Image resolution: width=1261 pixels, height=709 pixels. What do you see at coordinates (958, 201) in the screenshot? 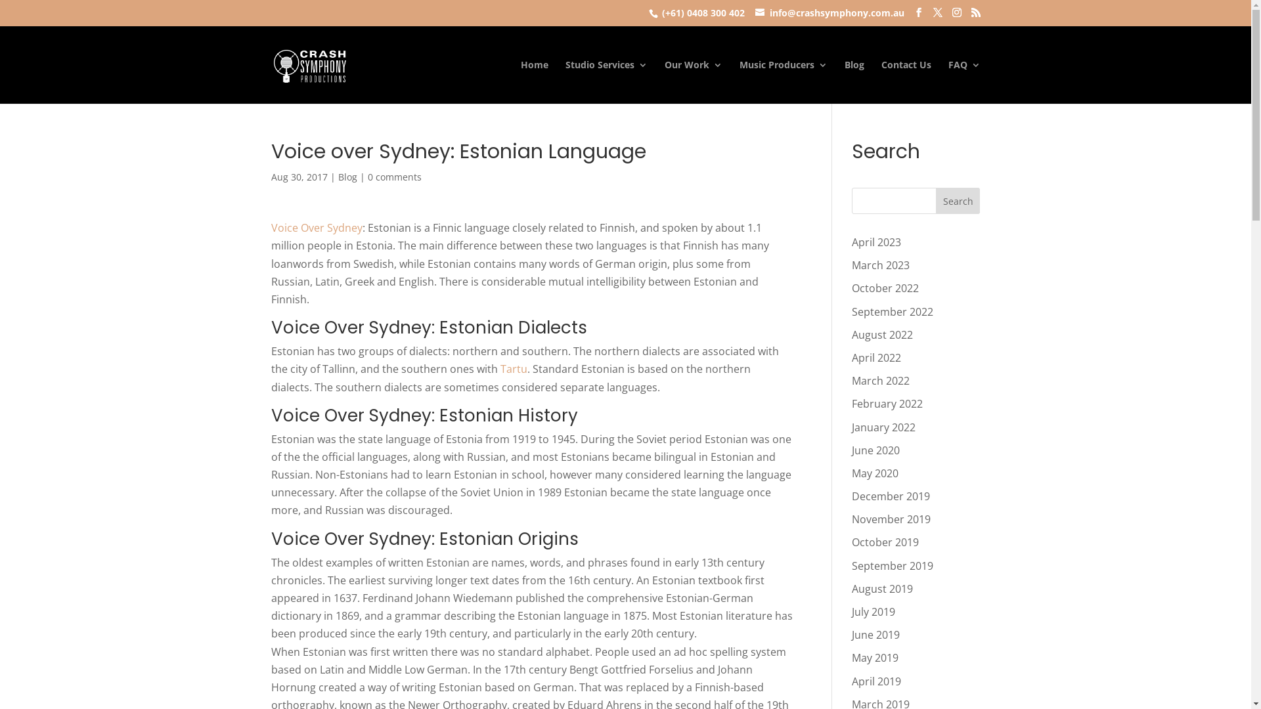
I see `Search` at bounding box center [958, 201].